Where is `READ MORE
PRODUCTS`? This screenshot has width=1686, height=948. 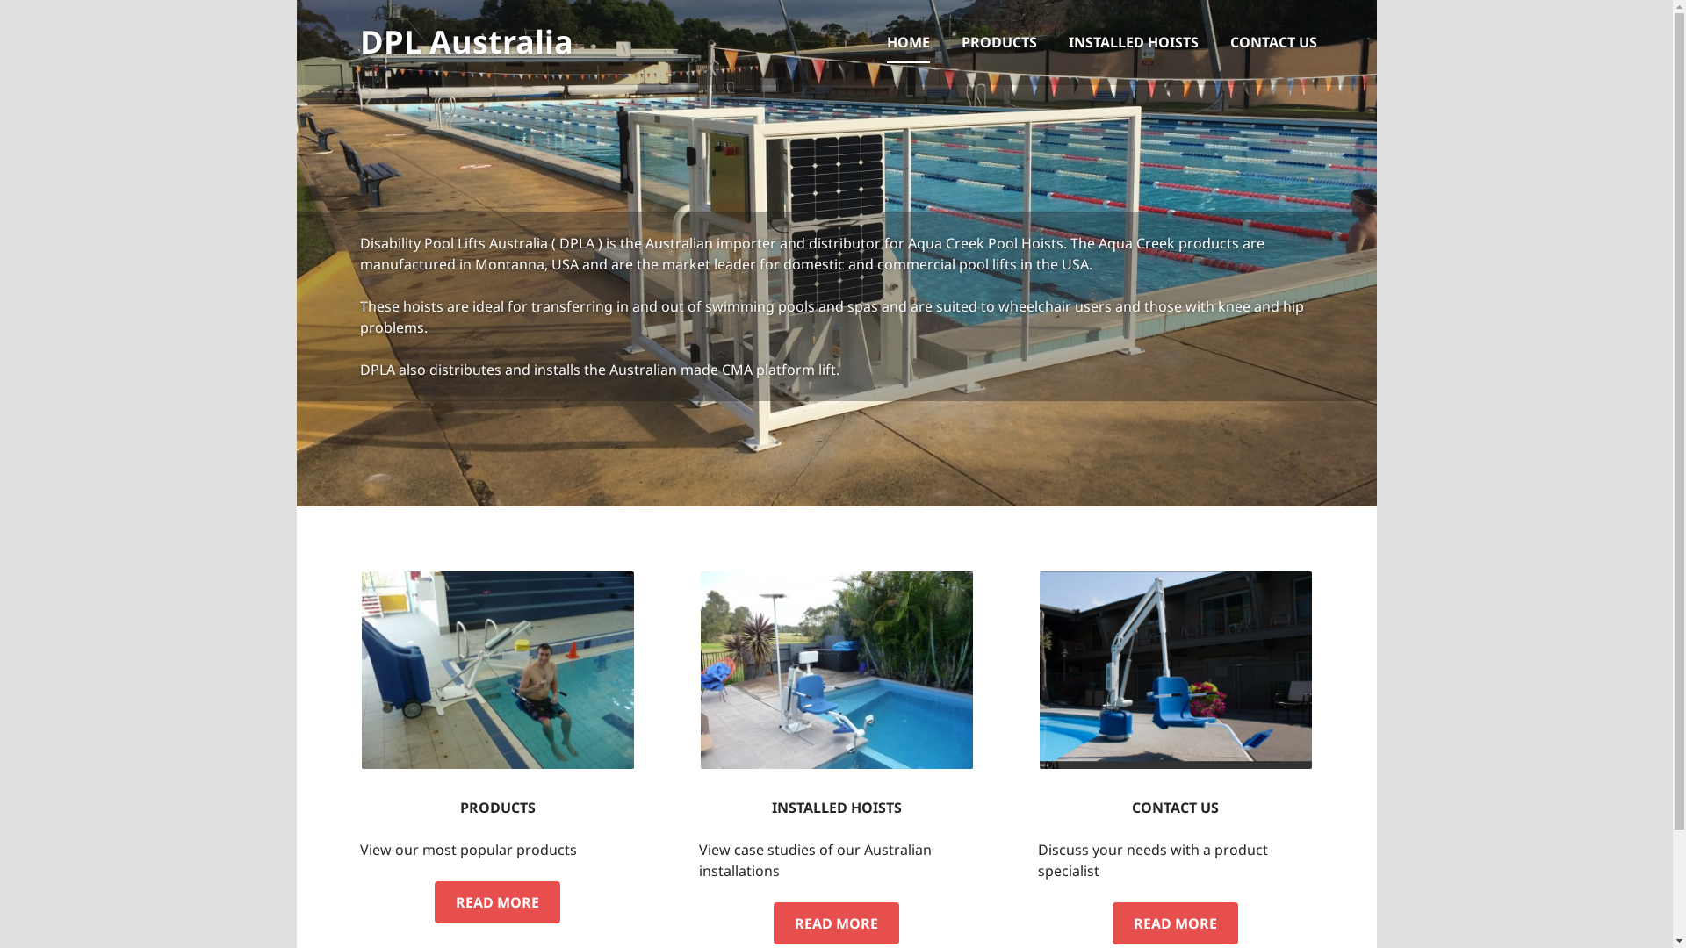 READ MORE
PRODUCTS is located at coordinates (497, 902).